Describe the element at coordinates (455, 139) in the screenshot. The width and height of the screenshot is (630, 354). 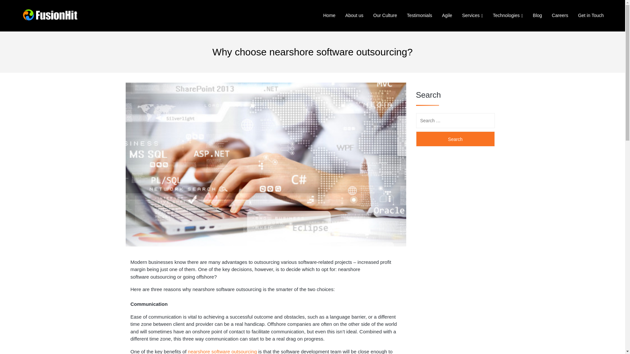
I see `Search` at that location.